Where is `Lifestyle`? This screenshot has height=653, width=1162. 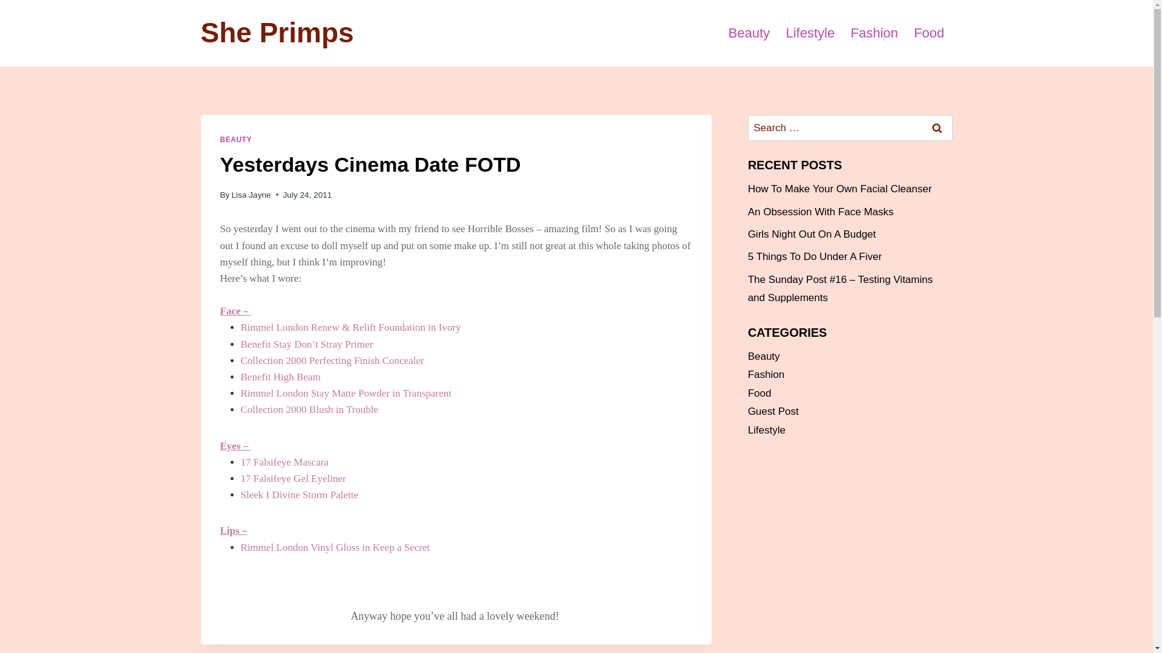
Lifestyle is located at coordinates (810, 33).